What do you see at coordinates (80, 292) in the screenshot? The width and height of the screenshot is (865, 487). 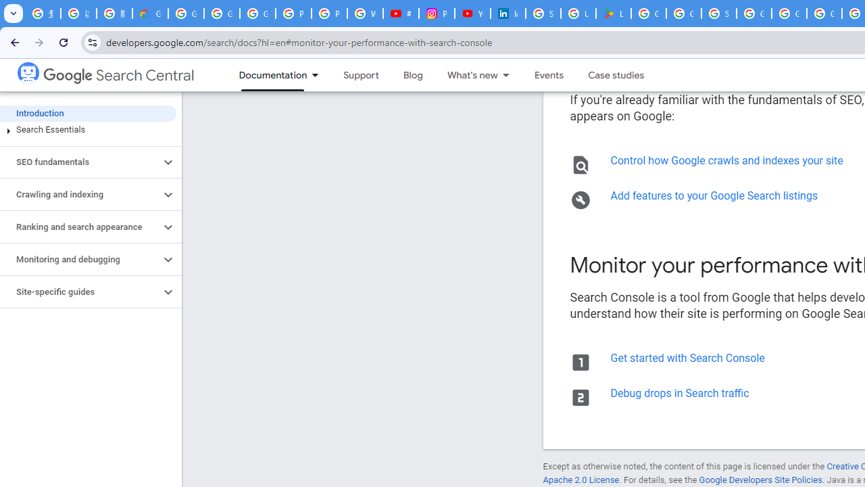 I see `Site-specific guides` at bounding box center [80, 292].